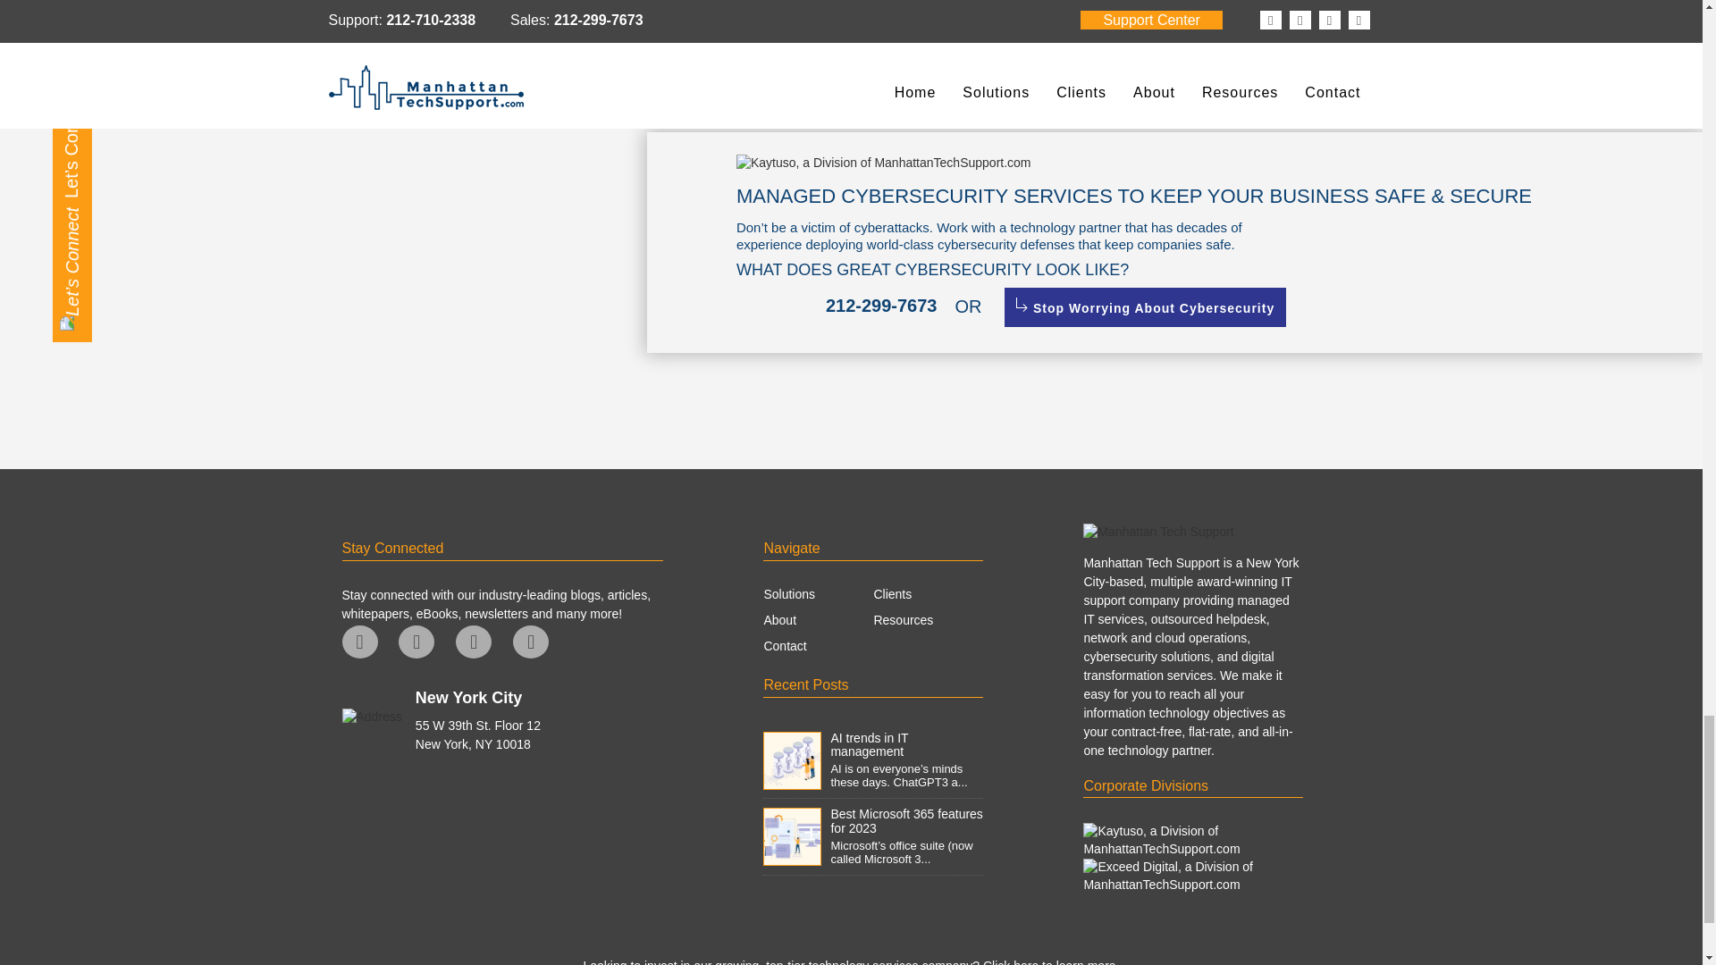 Image resolution: width=1716 pixels, height=965 pixels. What do you see at coordinates (1192, 877) in the screenshot?
I see `Exceed Digital, a Division of ManhattanTechSupport.com` at bounding box center [1192, 877].